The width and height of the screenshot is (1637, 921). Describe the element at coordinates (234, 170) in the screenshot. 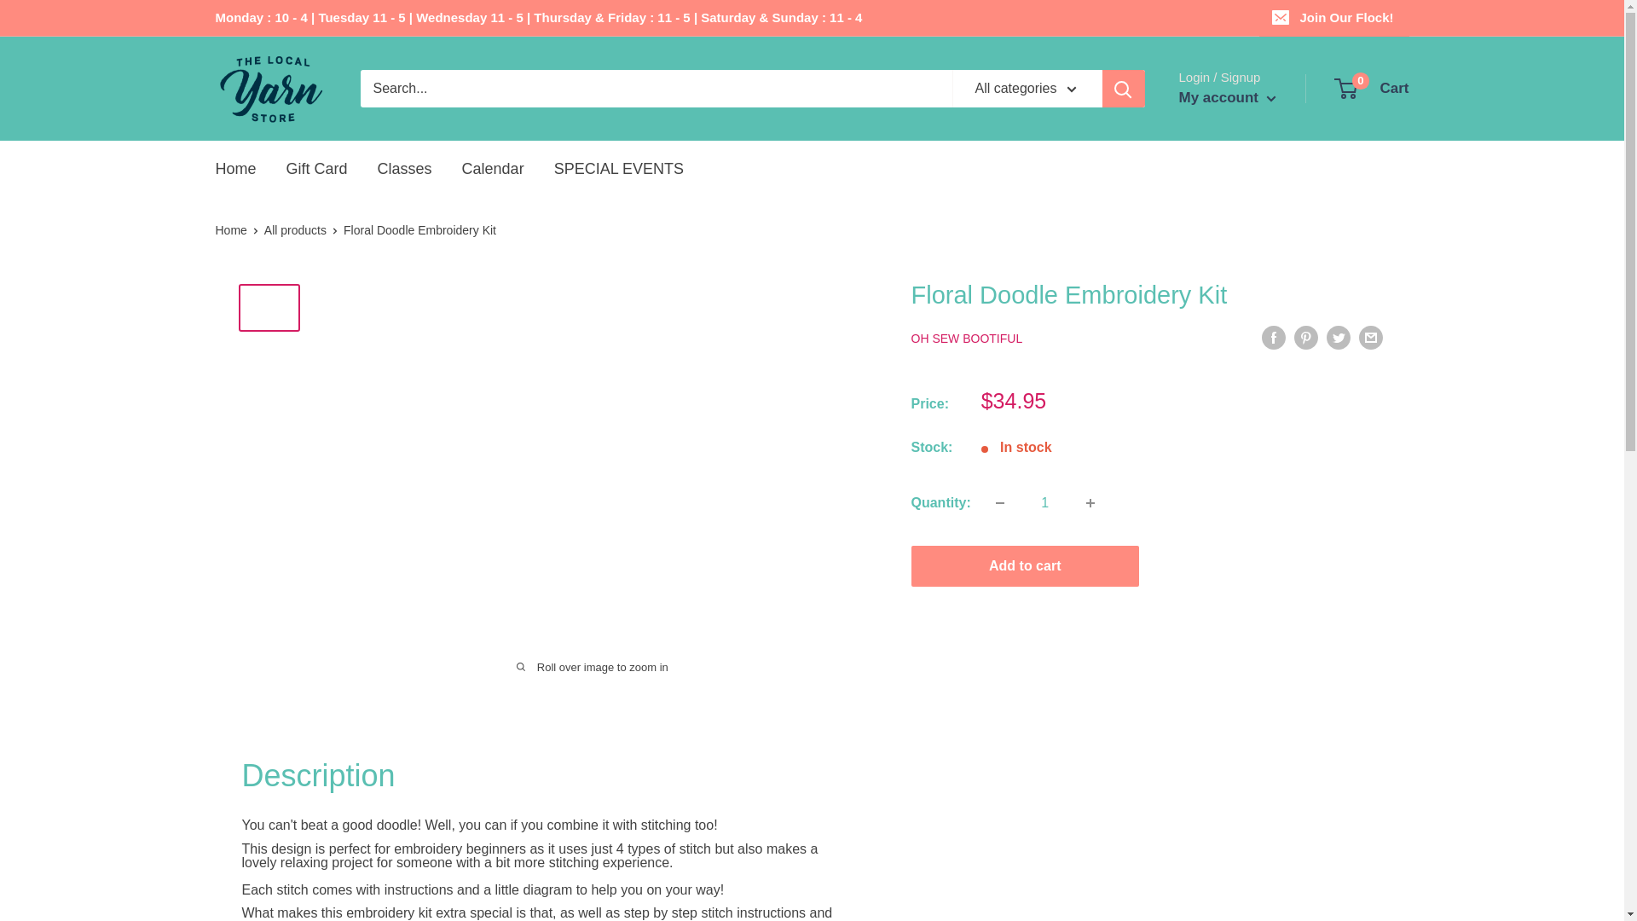

I see `Increase quantity by 1` at that location.